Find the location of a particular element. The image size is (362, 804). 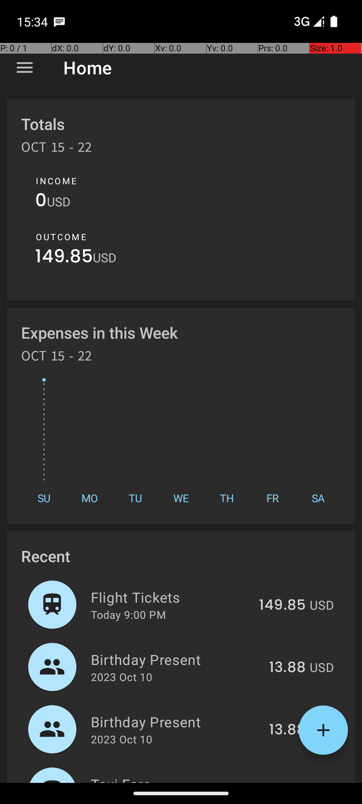

Taxi Fare is located at coordinates (174, 779).